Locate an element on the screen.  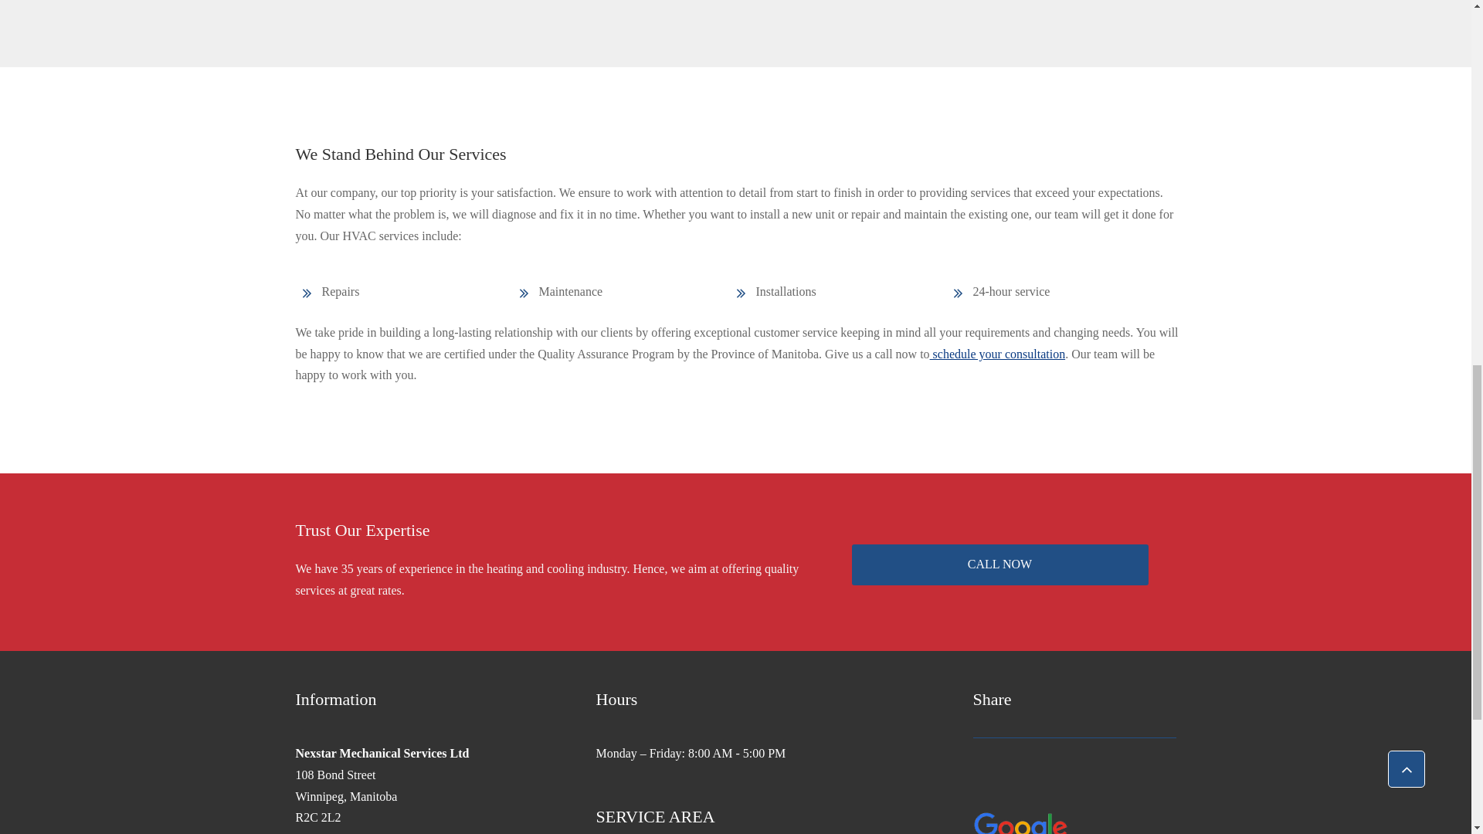
Embedded Content is located at coordinates (1004, 766).